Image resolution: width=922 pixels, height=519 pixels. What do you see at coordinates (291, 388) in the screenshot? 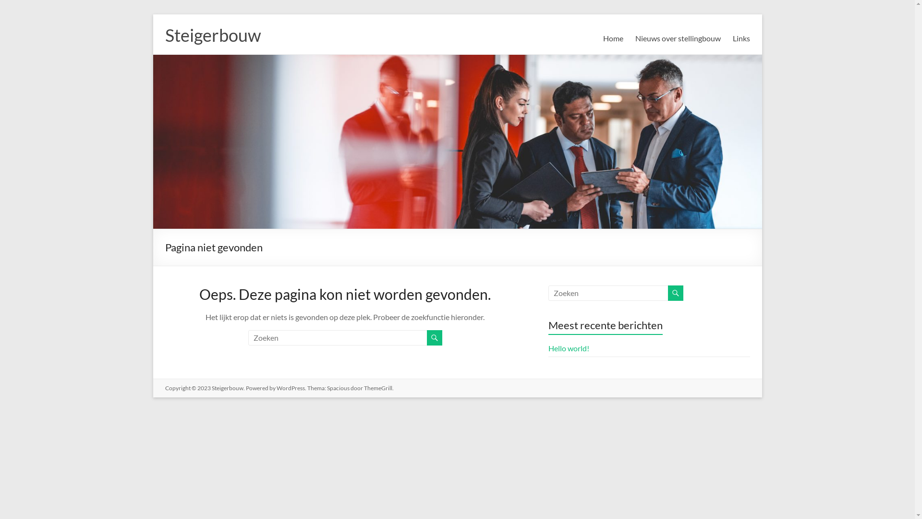
I see `WordPress` at bounding box center [291, 388].